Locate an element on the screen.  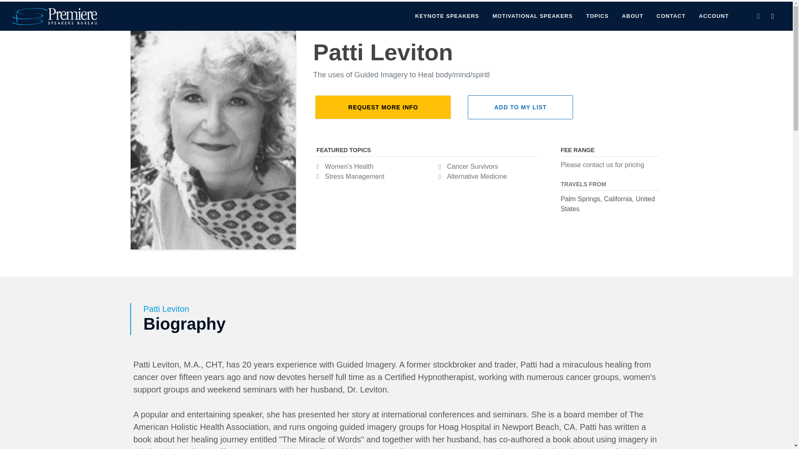
ACCOUNT is located at coordinates (714, 16).